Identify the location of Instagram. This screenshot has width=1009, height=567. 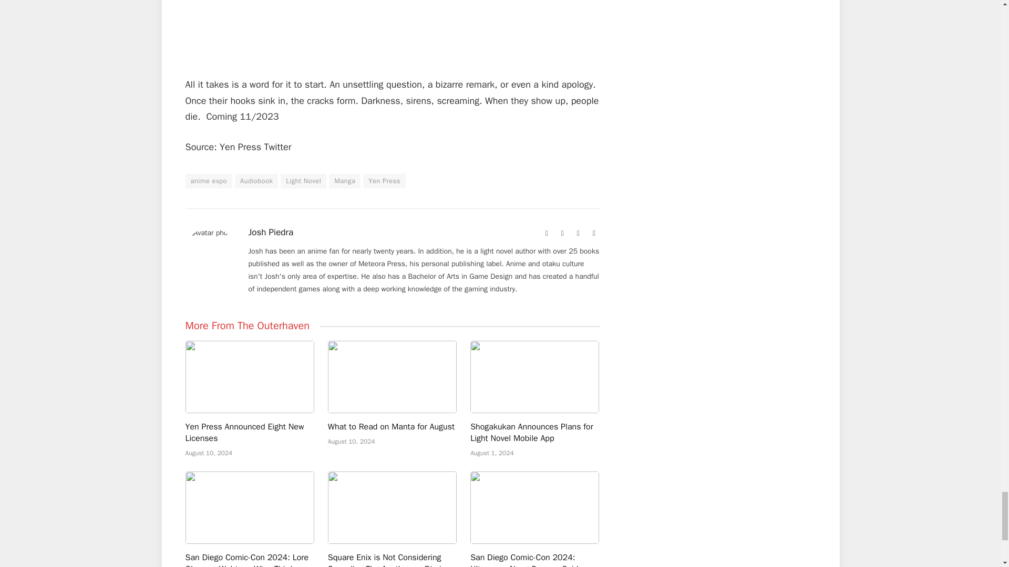
(594, 233).